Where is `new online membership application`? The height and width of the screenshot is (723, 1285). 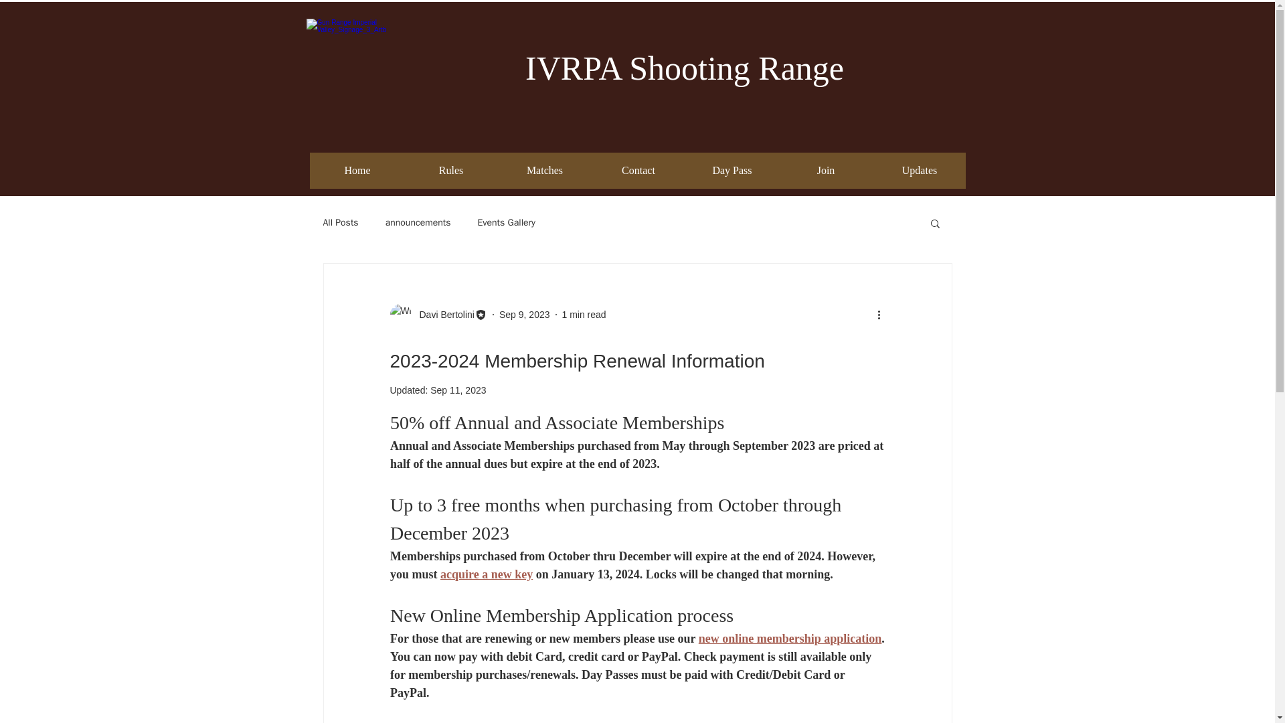
new online membership application is located at coordinates (790, 639).